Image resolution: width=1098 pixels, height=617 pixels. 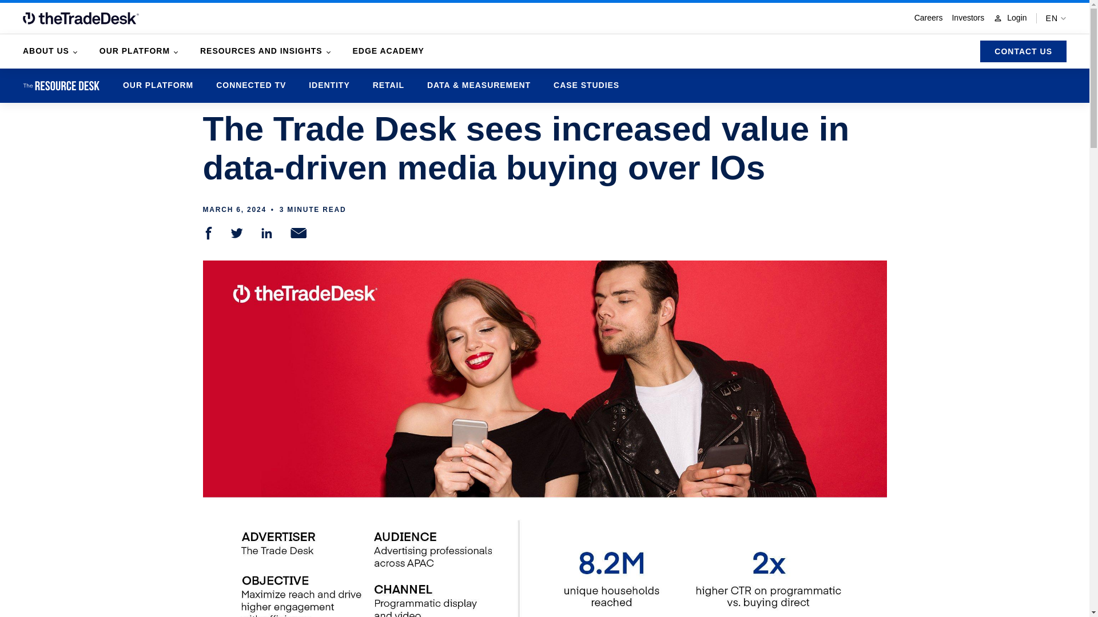 I want to click on RETAIL, so click(x=388, y=85).